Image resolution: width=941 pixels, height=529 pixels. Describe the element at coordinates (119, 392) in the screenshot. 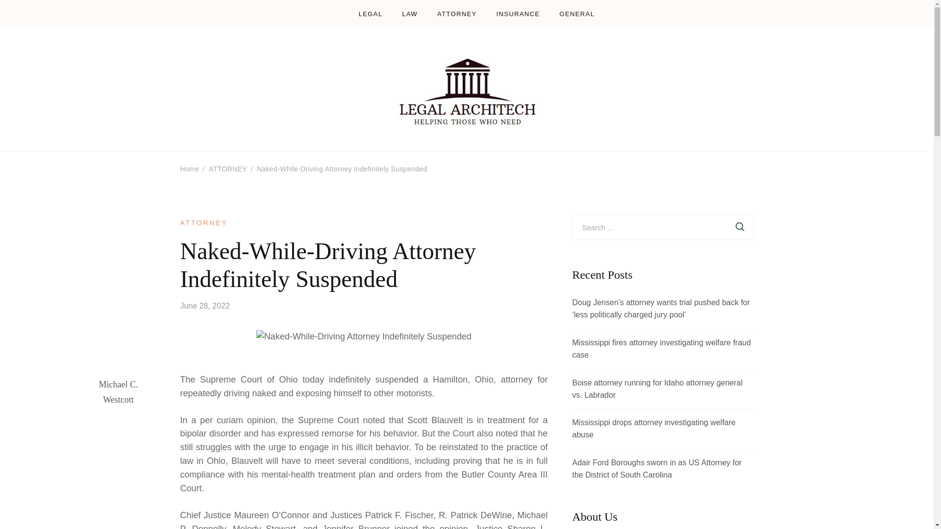

I see `Michael C. Westcott` at that location.